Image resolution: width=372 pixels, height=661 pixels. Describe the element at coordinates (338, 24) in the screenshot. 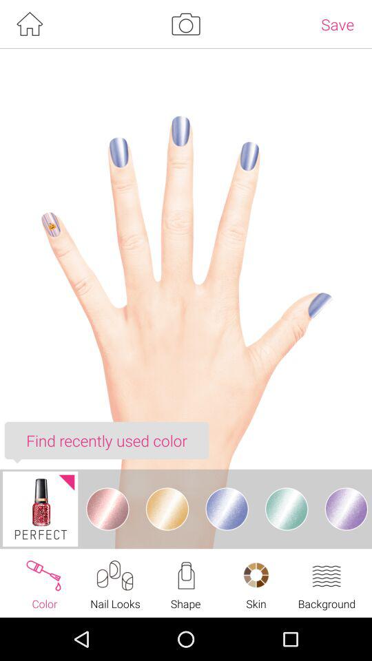

I see `flip to the save` at that location.